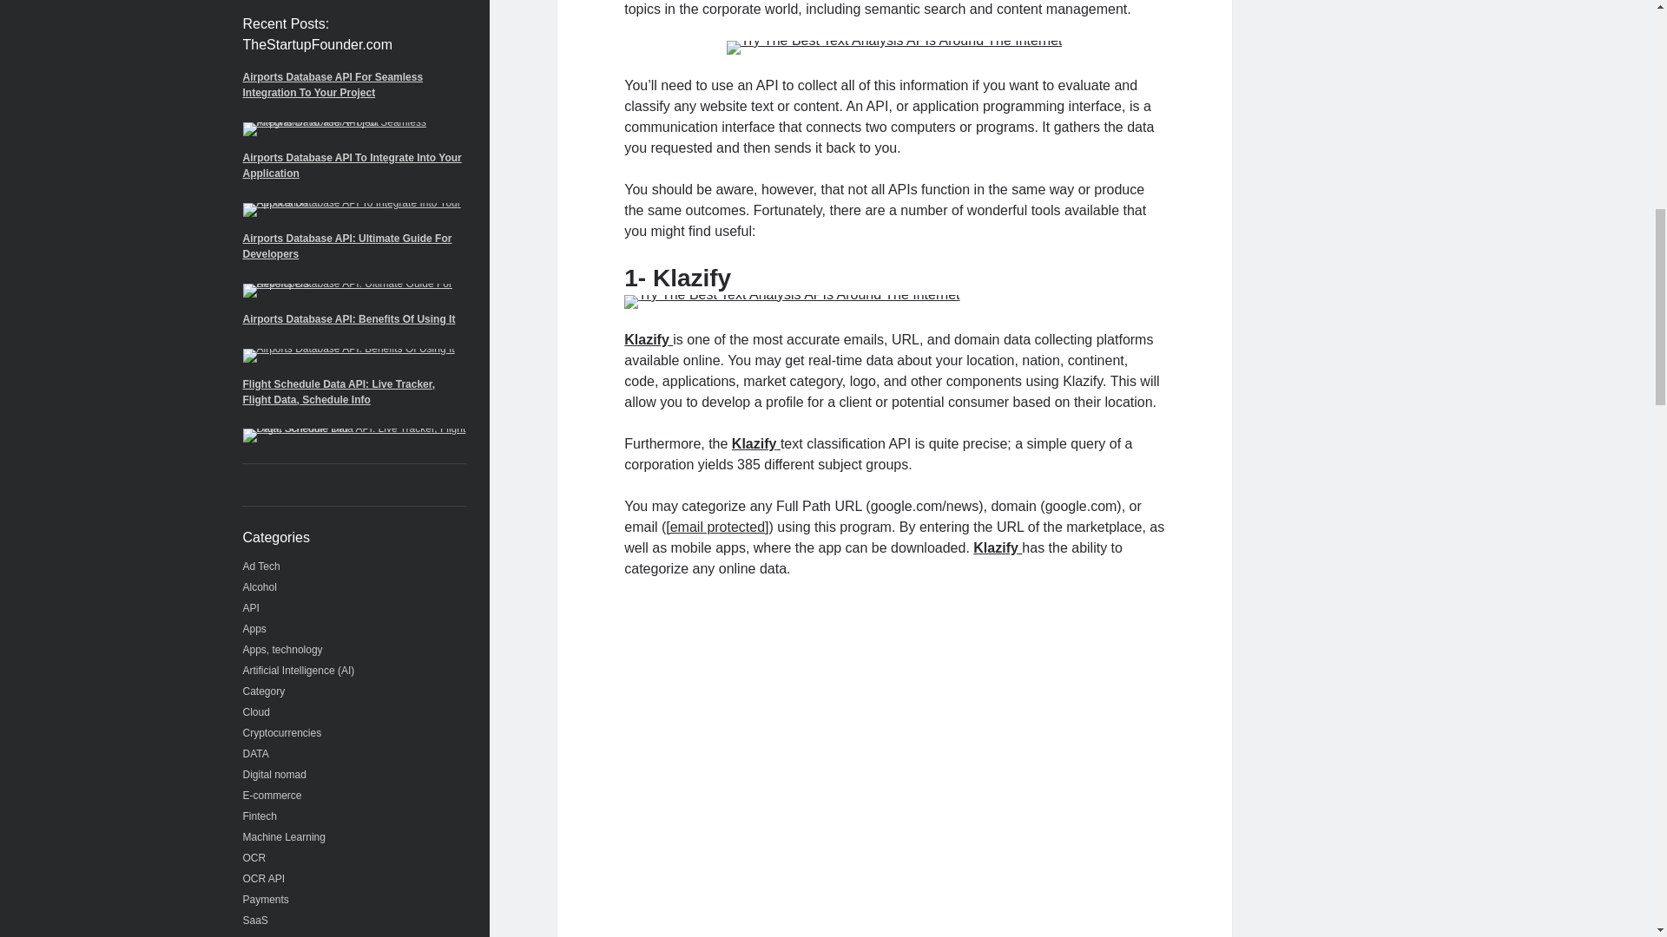  What do you see at coordinates (347, 246) in the screenshot?
I see `Airports Database API: Ultimate Guide For Developers` at bounding box center [347, 246].